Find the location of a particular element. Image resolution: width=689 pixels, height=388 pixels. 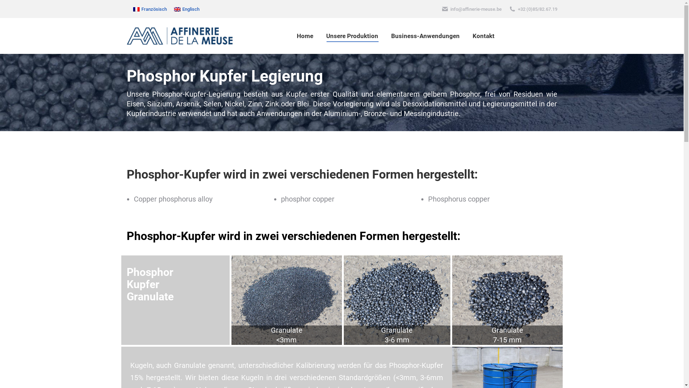

Englisch is located at coordinates (187, 9).